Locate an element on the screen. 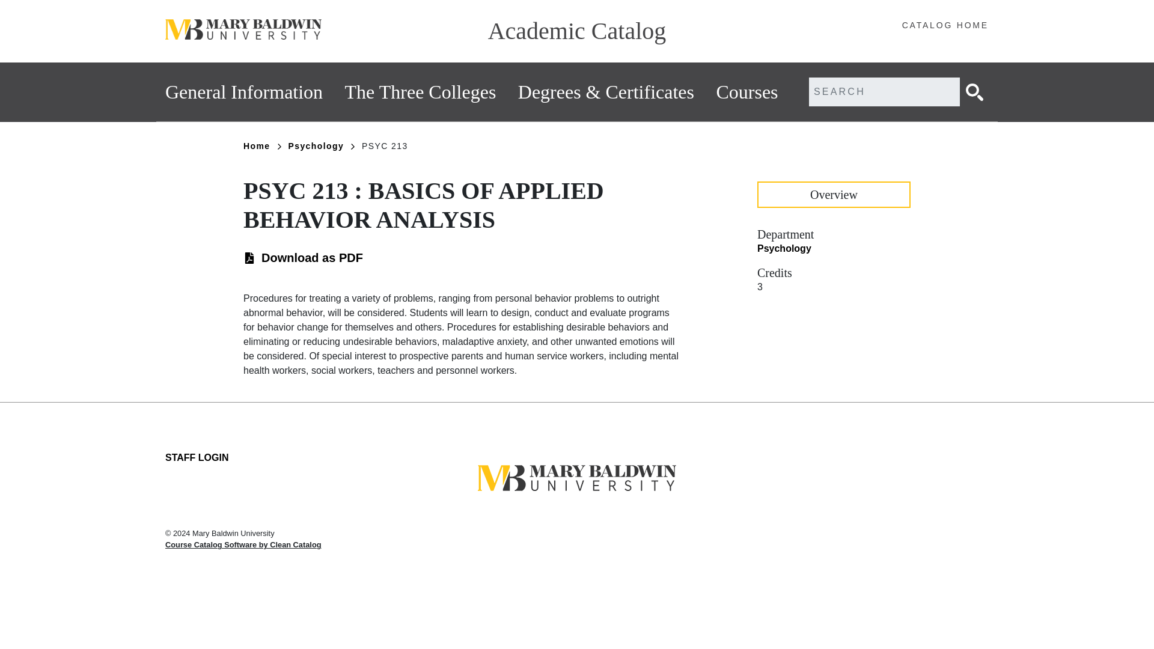  Search is located at coordinates (974, 91).